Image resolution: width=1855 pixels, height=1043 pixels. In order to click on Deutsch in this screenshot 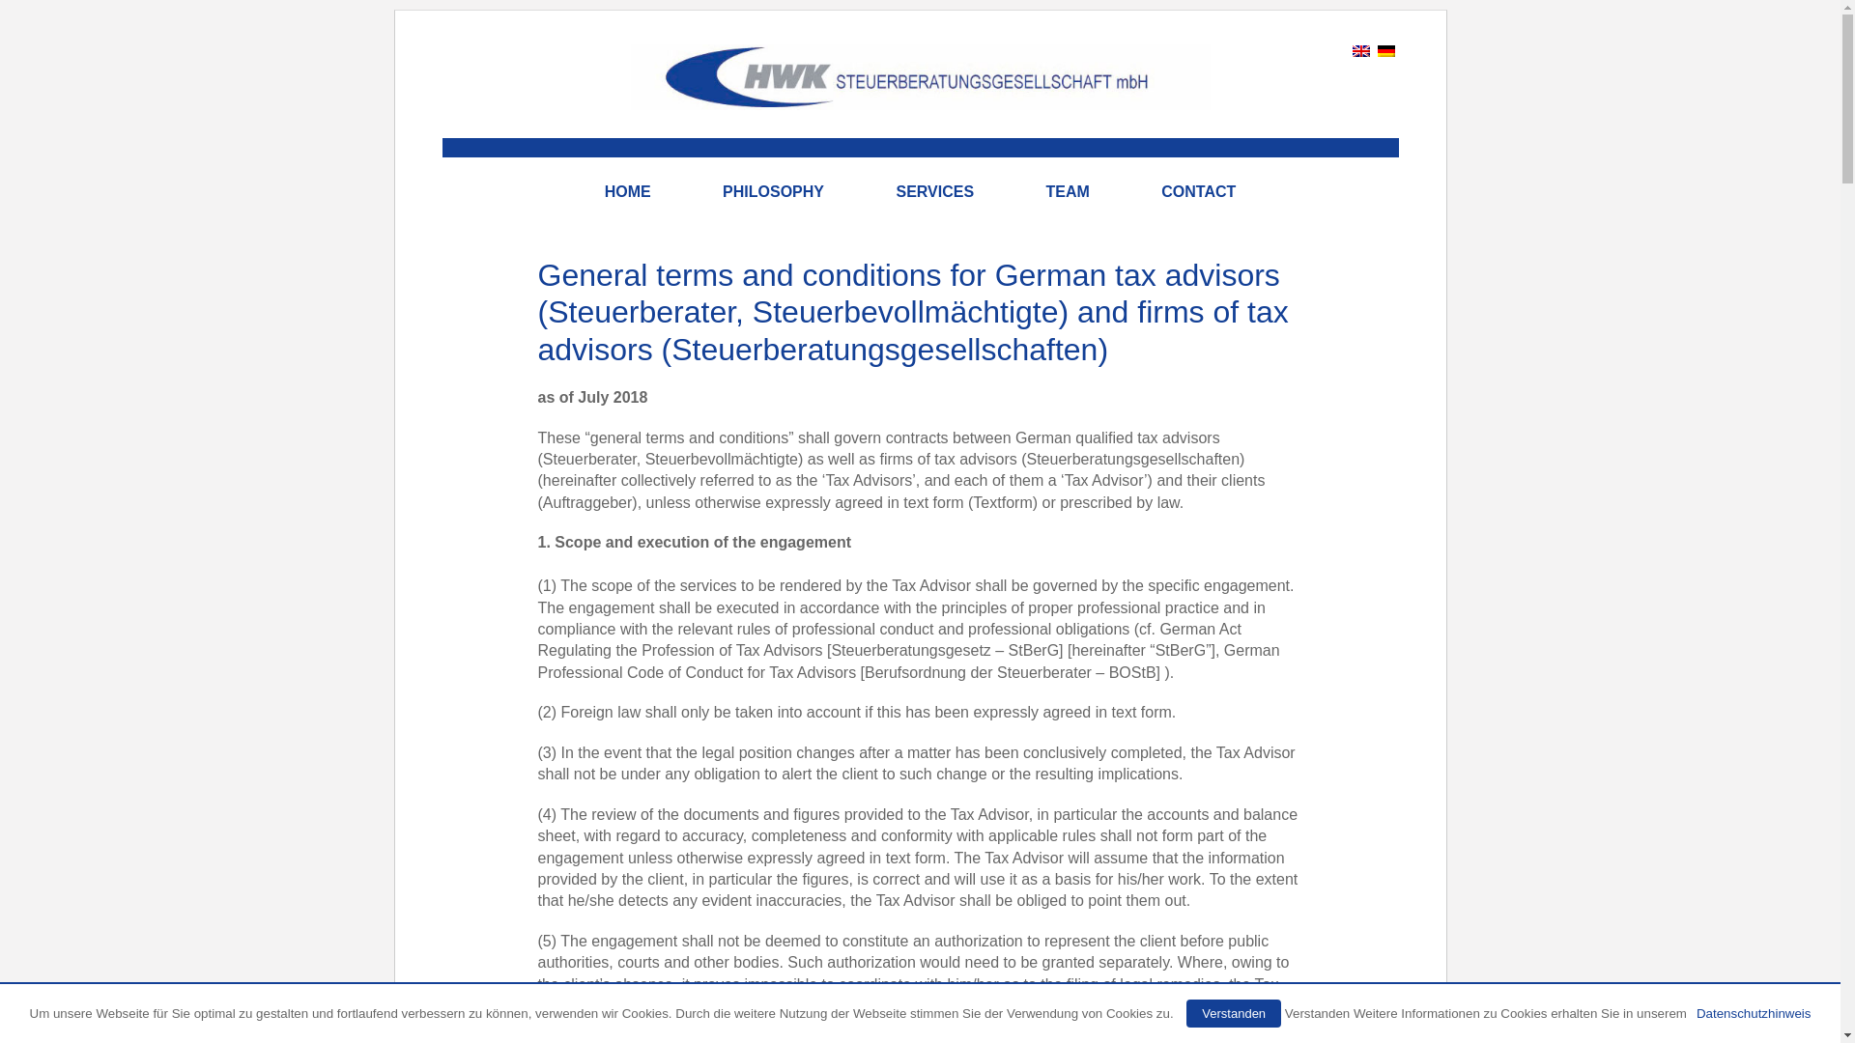, I will do `click(1385, 51)`.